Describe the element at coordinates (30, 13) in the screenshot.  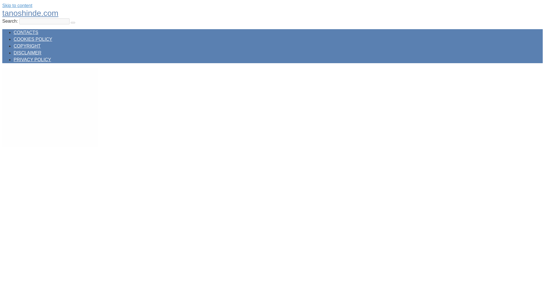
I see `tanoshinde.com` at that location.